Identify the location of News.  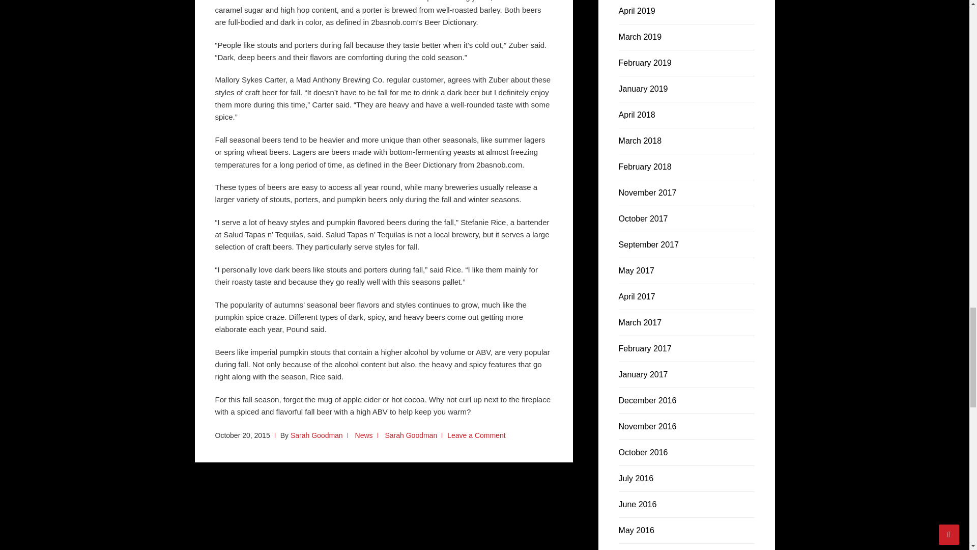
(364, 435).